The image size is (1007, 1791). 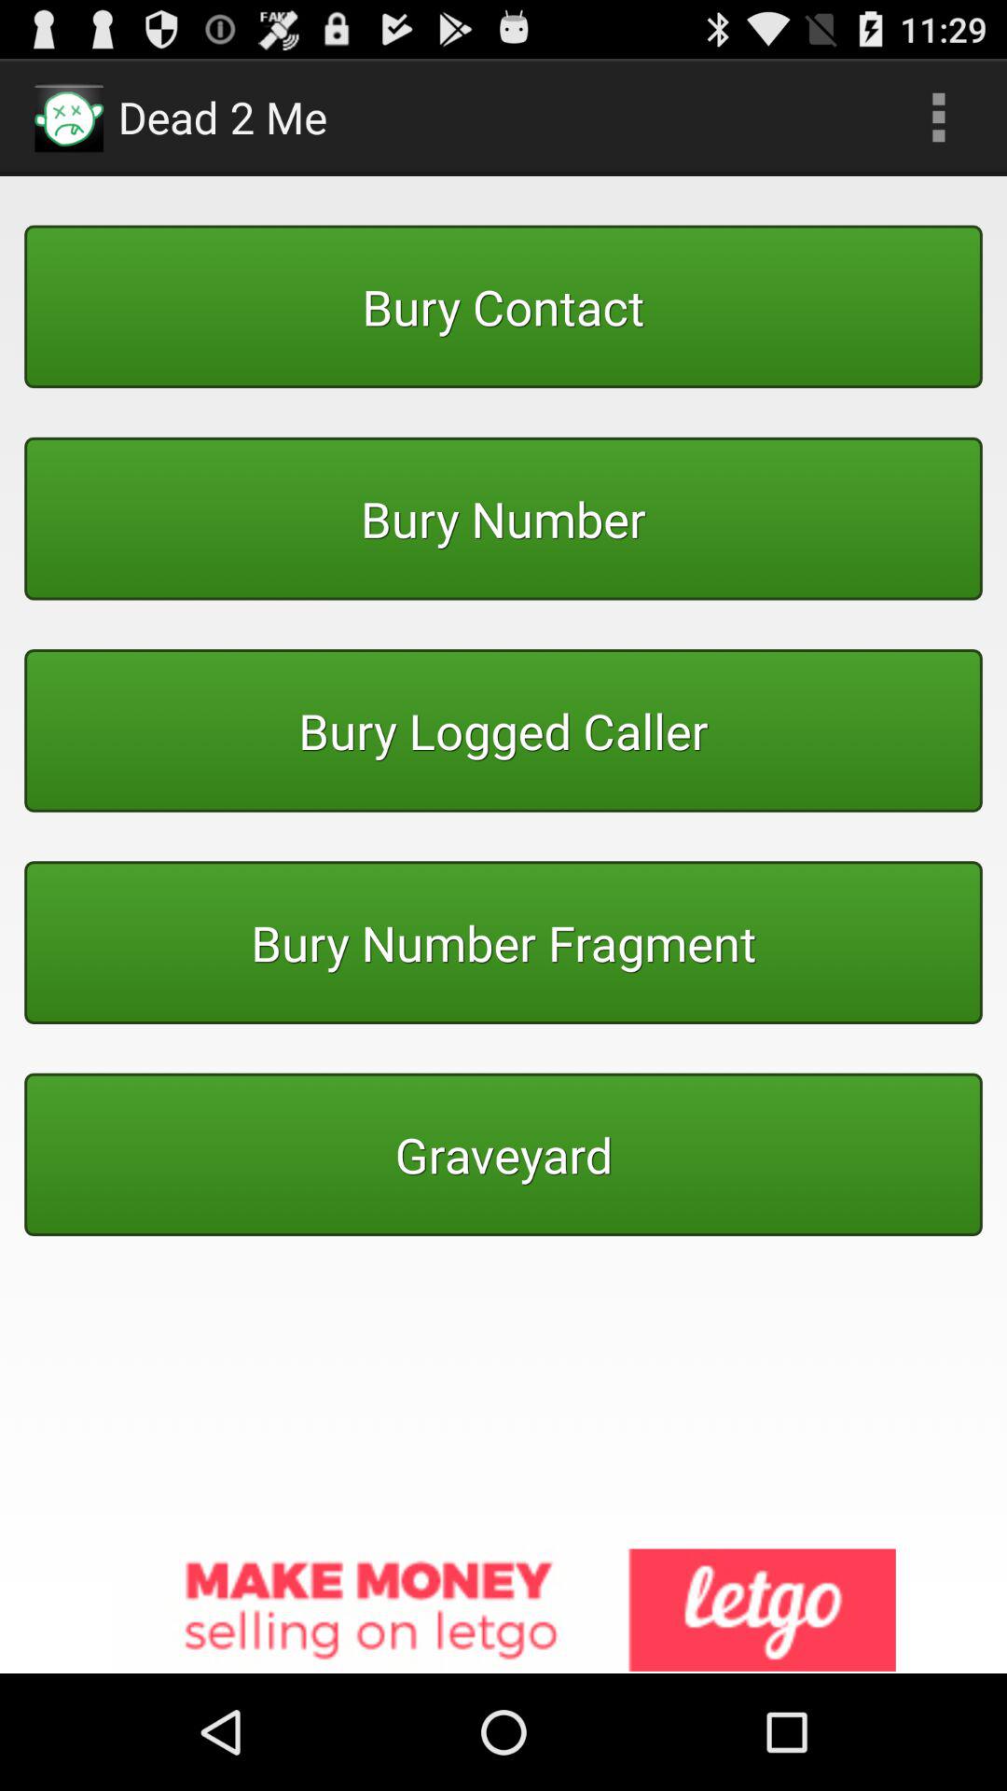 What do you see at coordinates (504, 1611) in the screenshot?
I see `open advertisement` at bounding box center [504, 1611].